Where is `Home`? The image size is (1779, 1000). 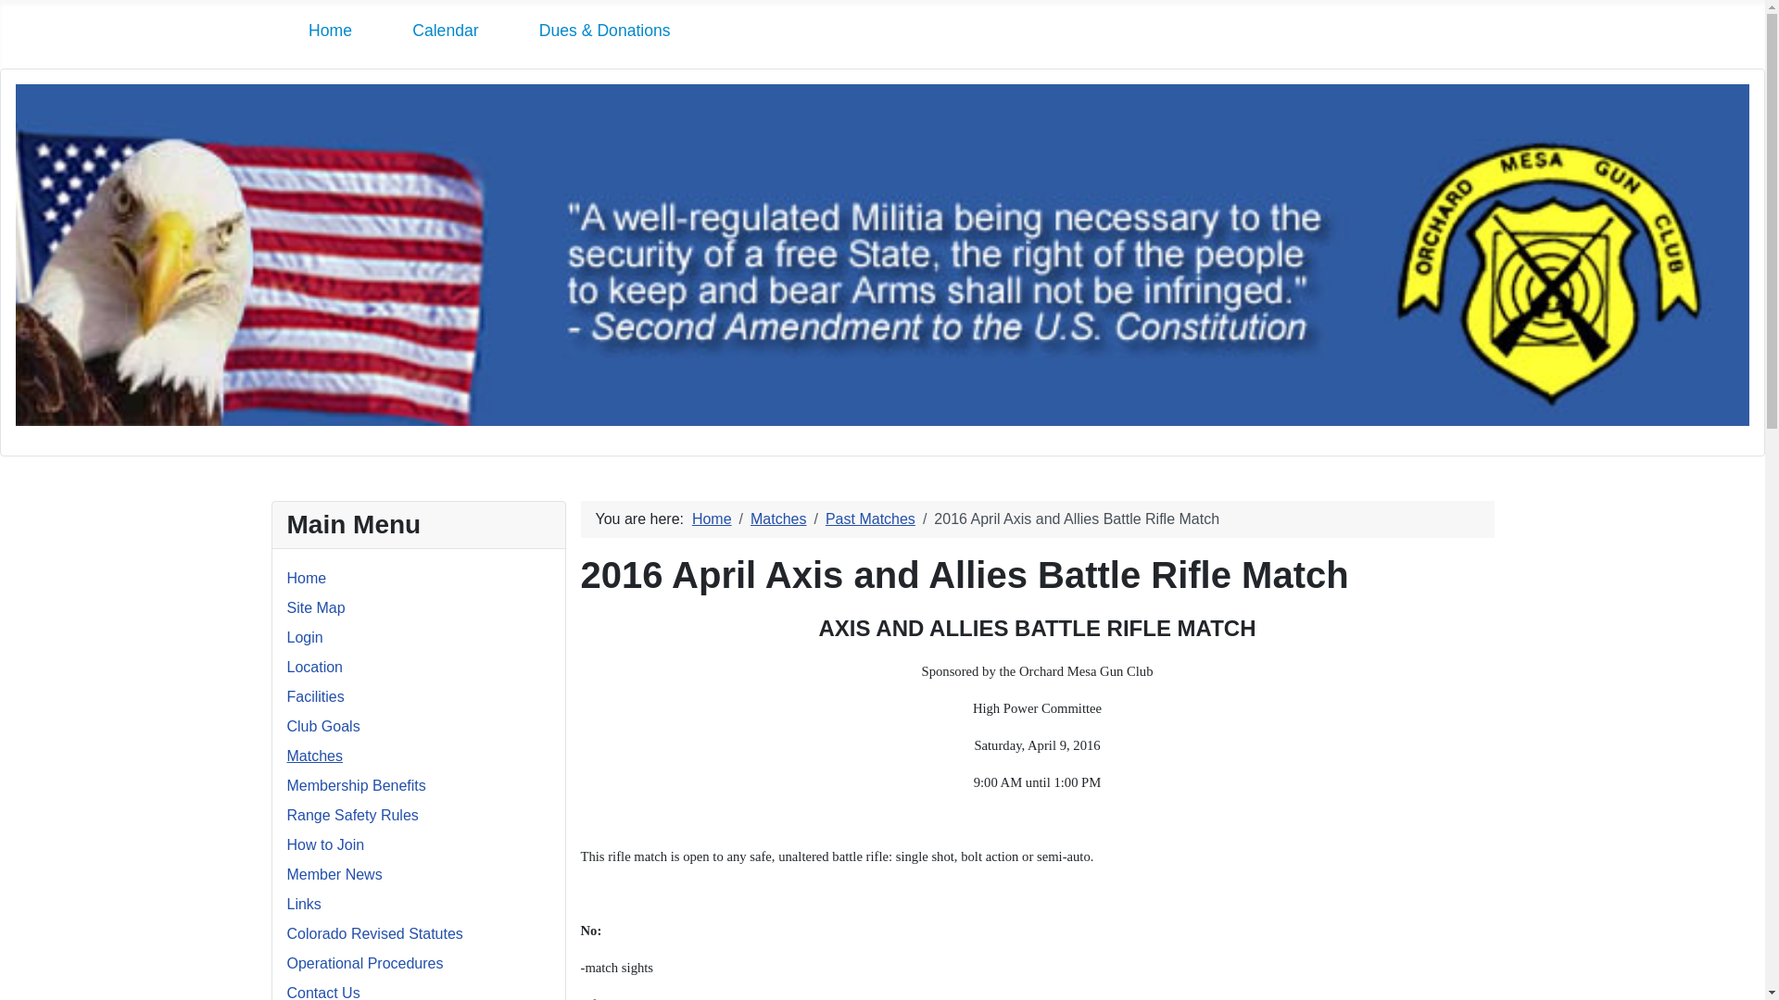 Home is located at coordinates (330, 30).